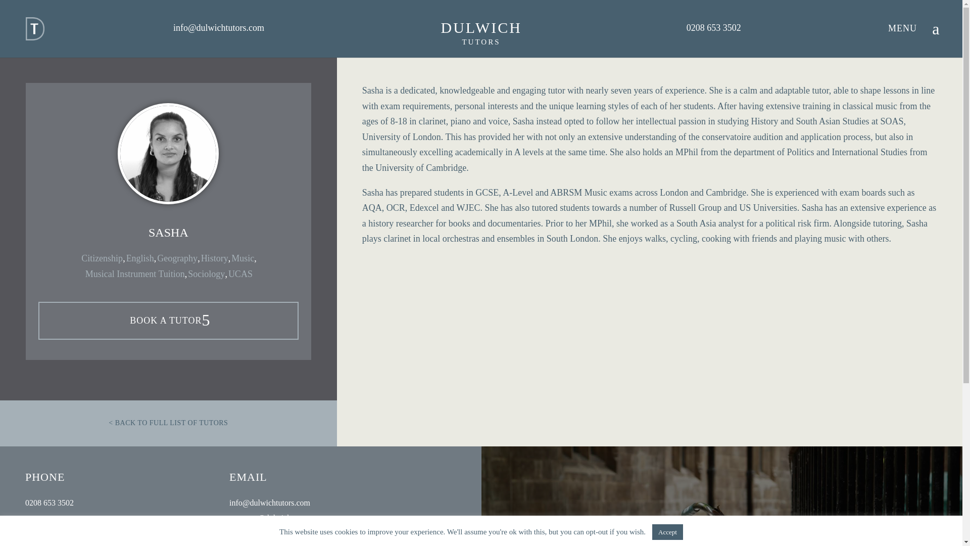  What do you see at coordinates (135, 274) in the screenshot?
I see `View all posts in Musical Instrument Tuition` at bounding box center [135, 274].